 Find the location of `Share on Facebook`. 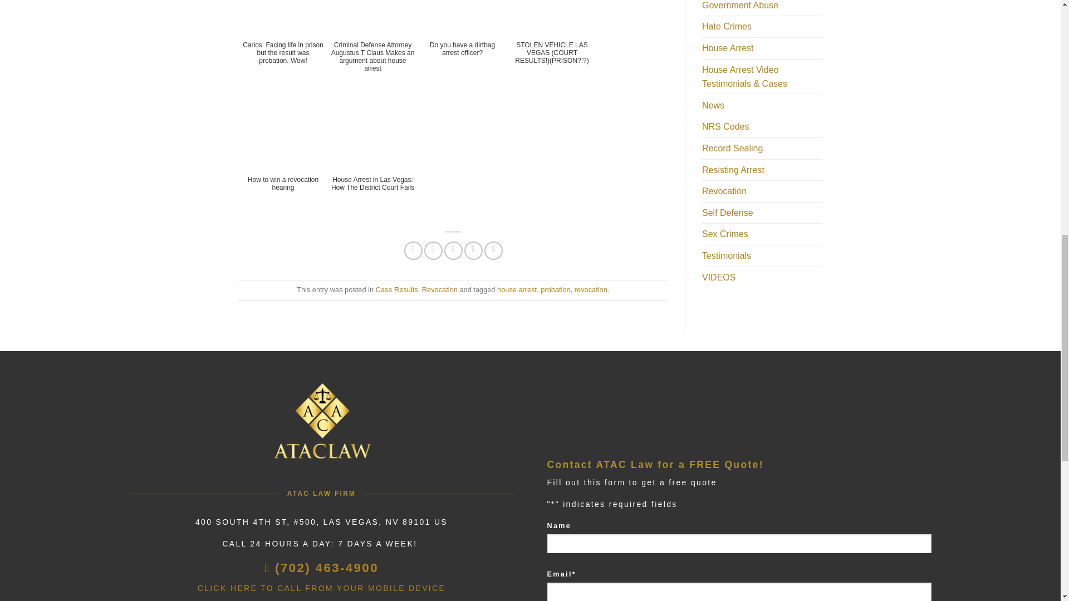

Share on Facebook is located at coordinates (413, 250).